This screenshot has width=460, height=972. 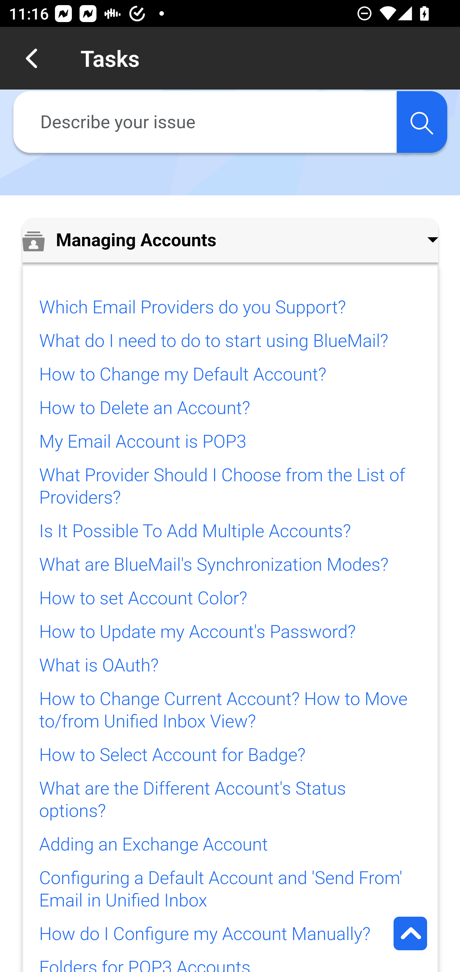 What do you see at coordinates (153, 845) in the screenshot?
I see `Adding an Exchange Account` at bounding box center [153, 845].